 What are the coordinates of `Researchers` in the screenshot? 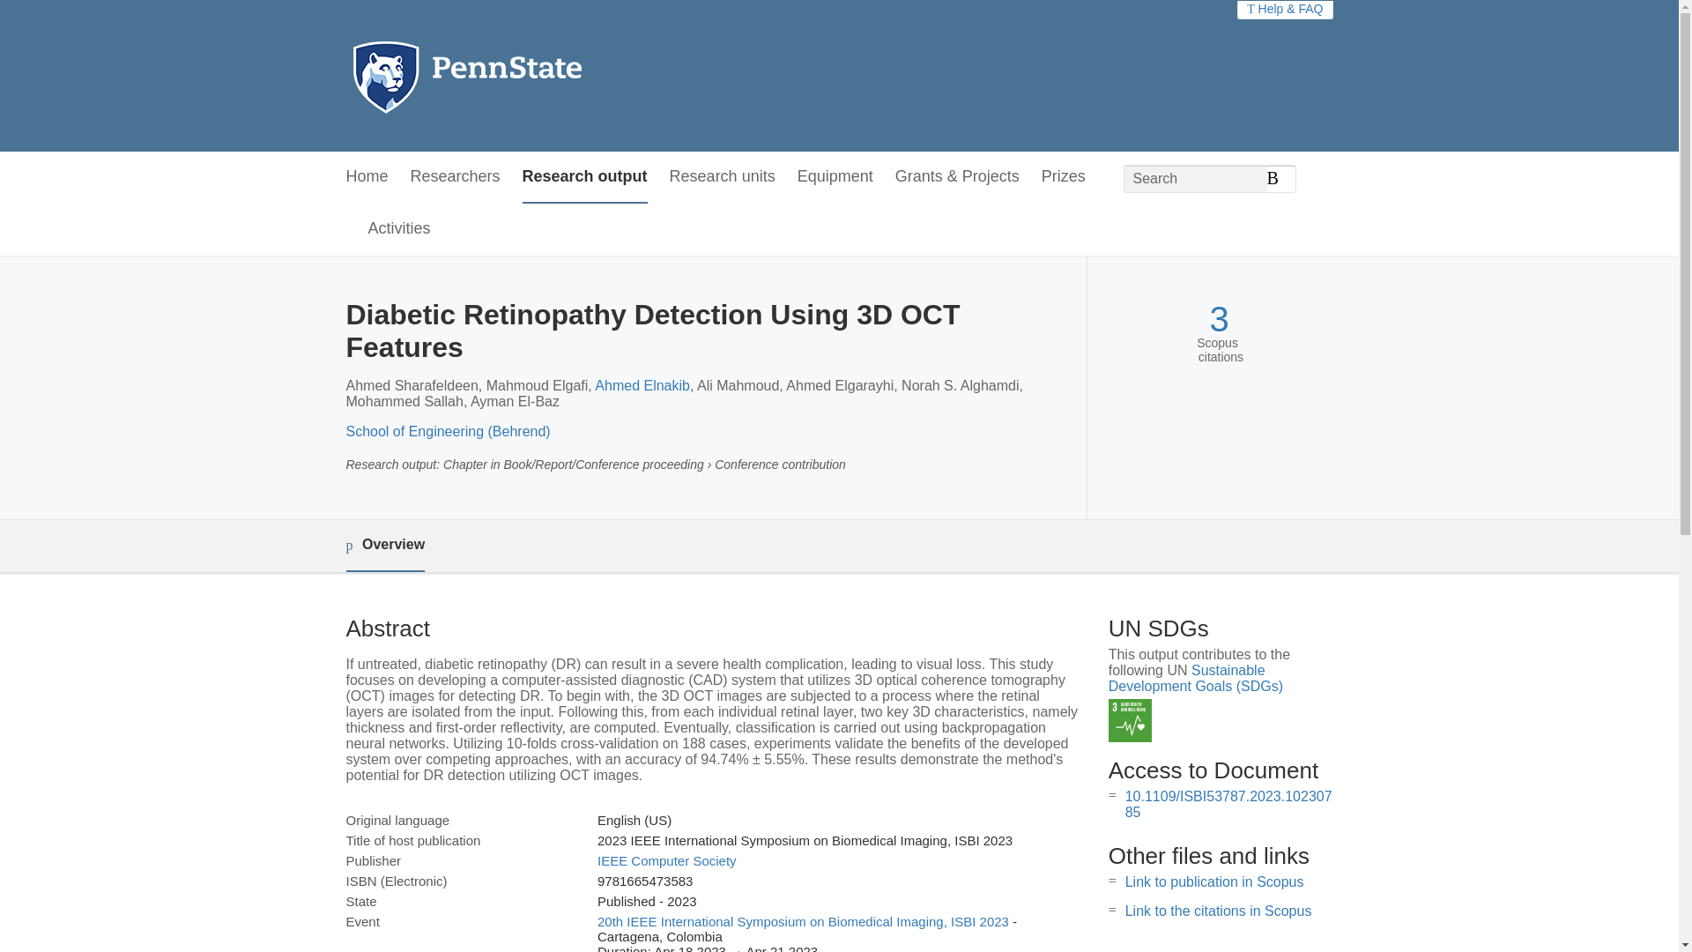 It's located at (456, 177).